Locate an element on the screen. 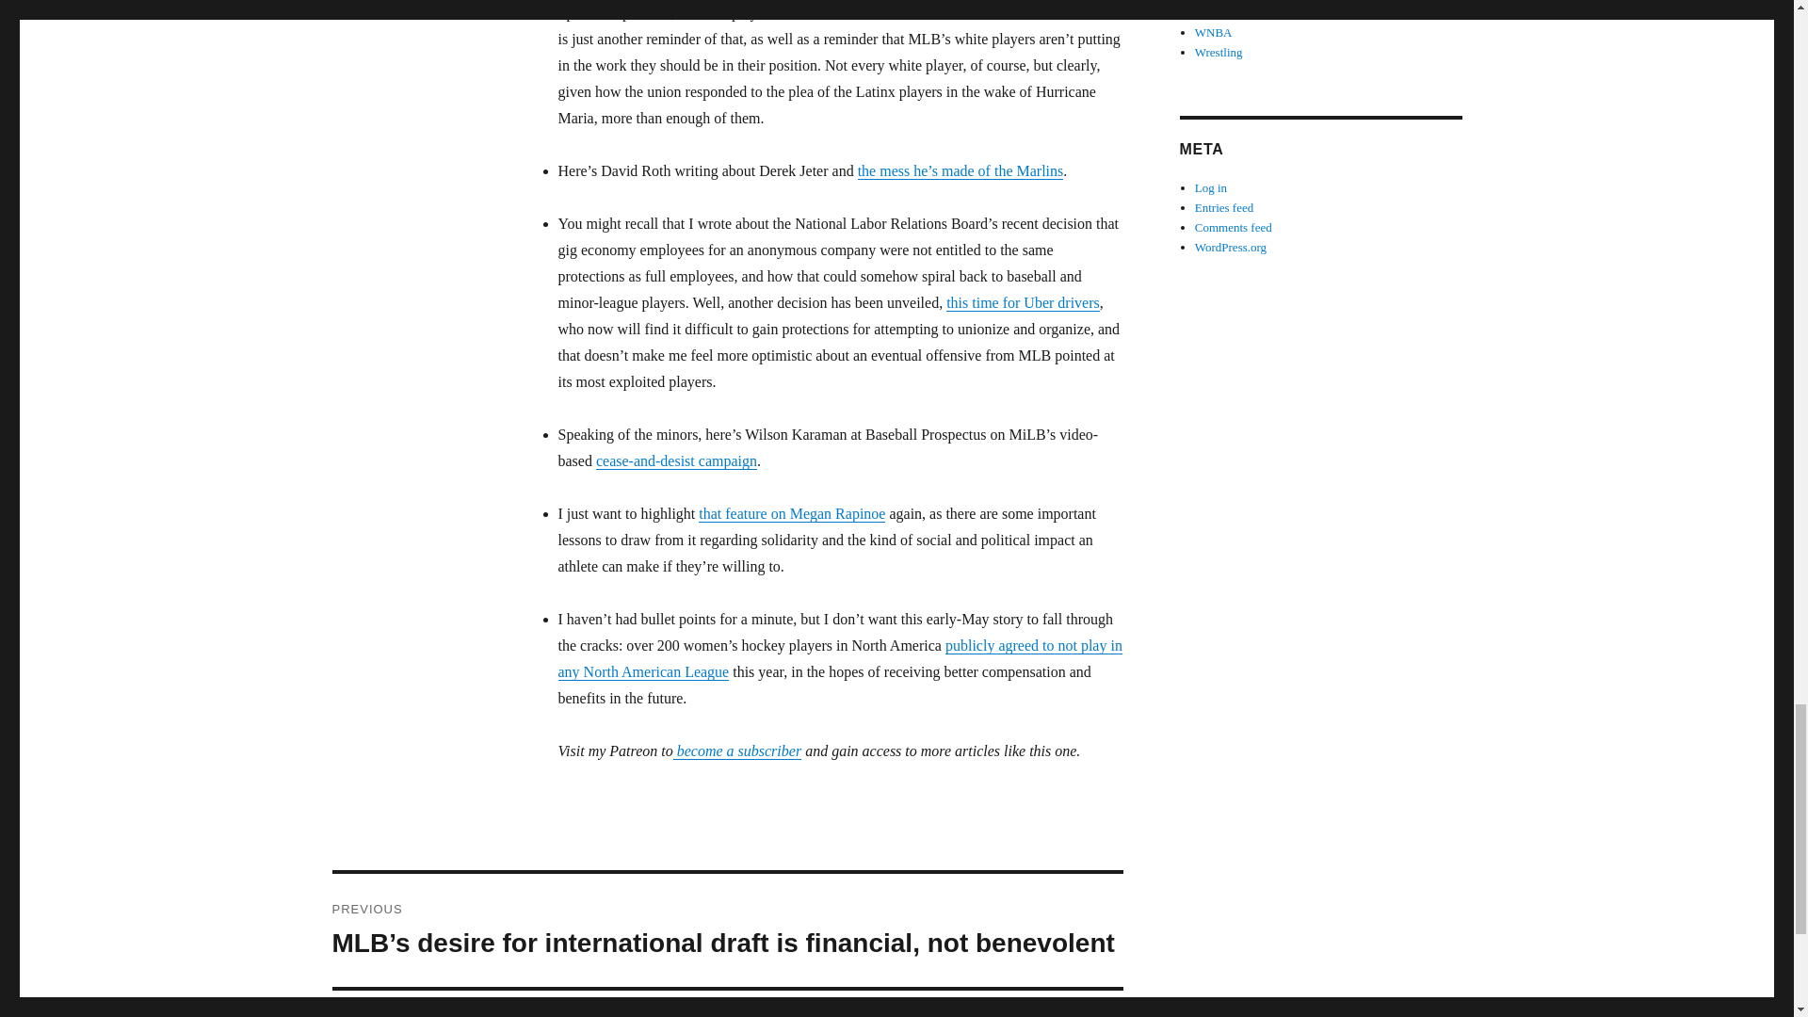 Image resolution: width=1808 pixels, height=1017 pixels. this time for Uber drivers is located at coordinates (1023, 303).